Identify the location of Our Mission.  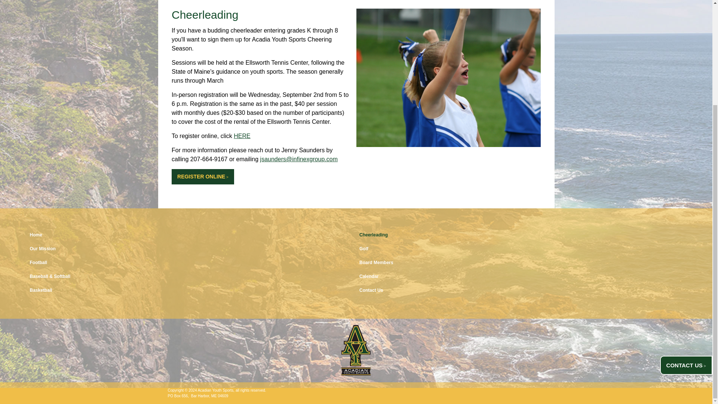
(191, 250).